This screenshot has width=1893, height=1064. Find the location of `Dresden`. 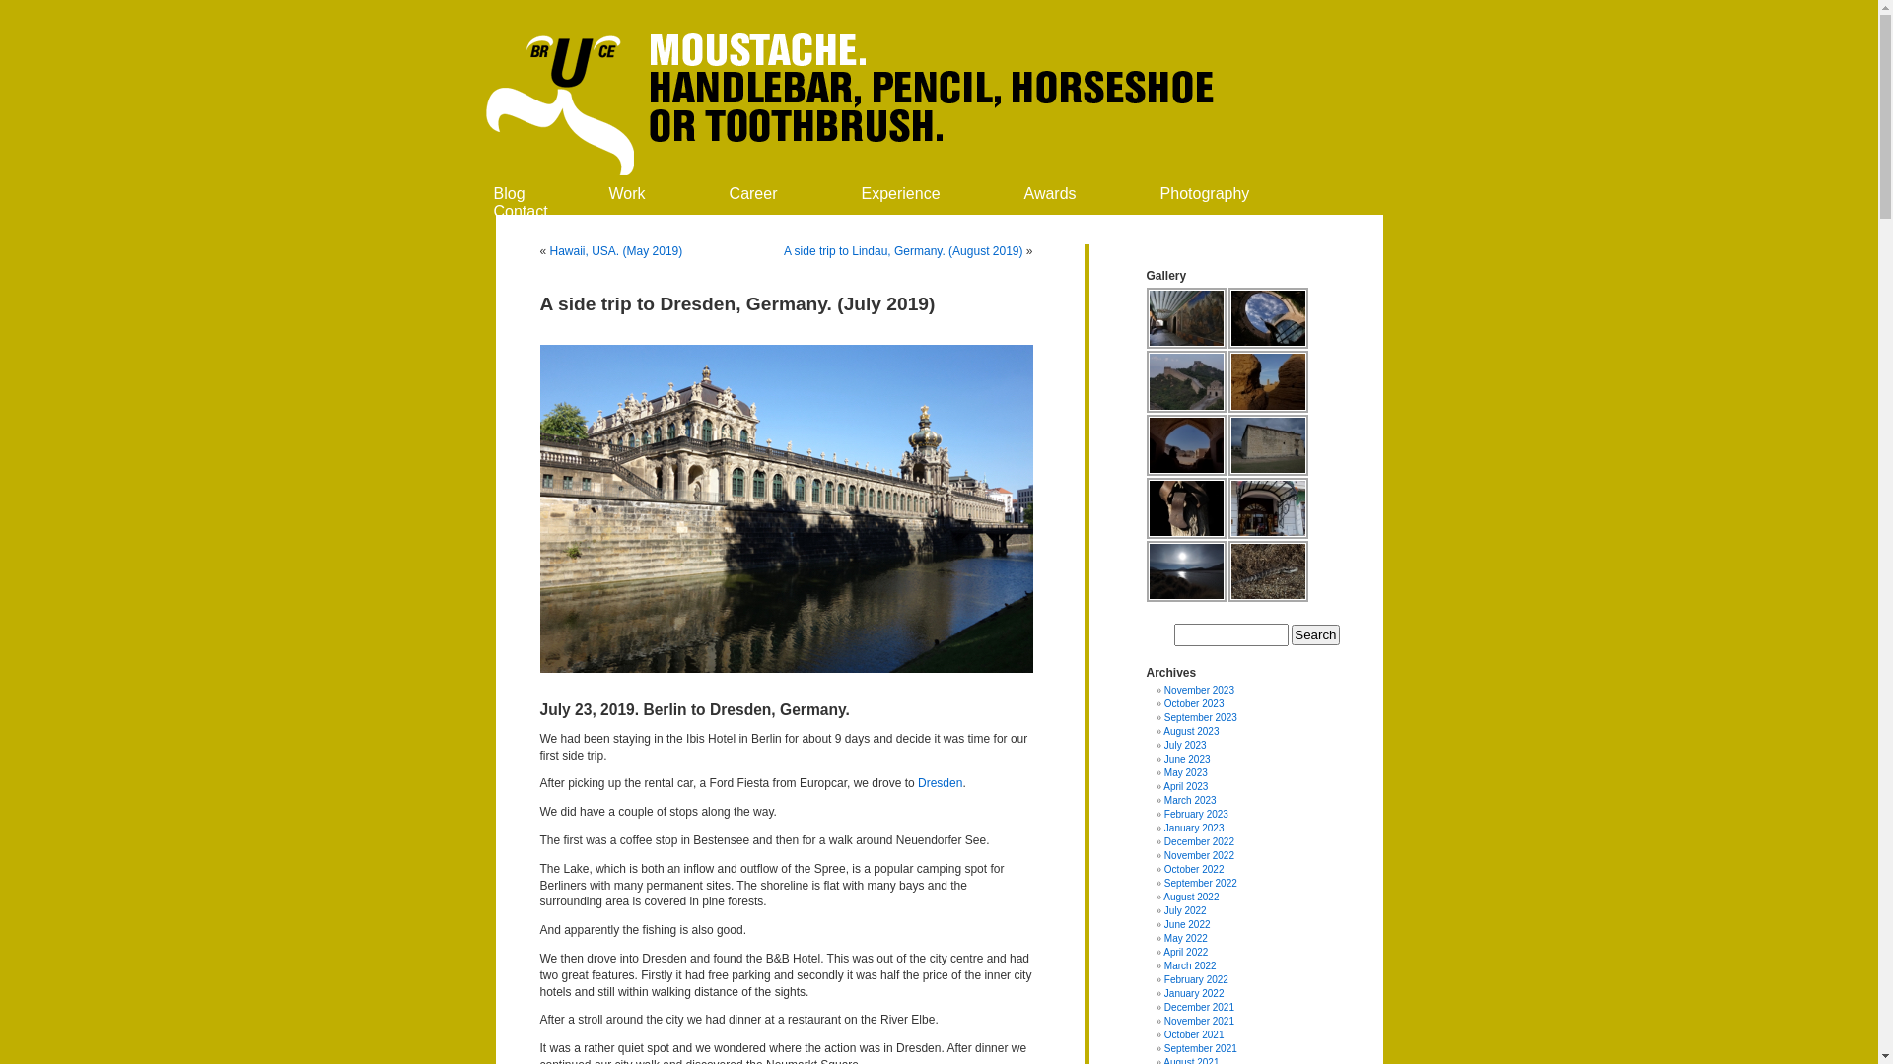

Dresden is located at coordinates (941, 783).